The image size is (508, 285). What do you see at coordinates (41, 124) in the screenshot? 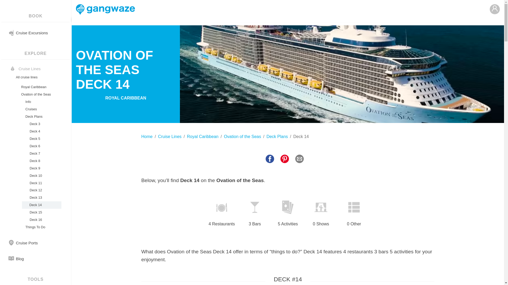
I see `Deck 3` at bounding box center [41, 124].